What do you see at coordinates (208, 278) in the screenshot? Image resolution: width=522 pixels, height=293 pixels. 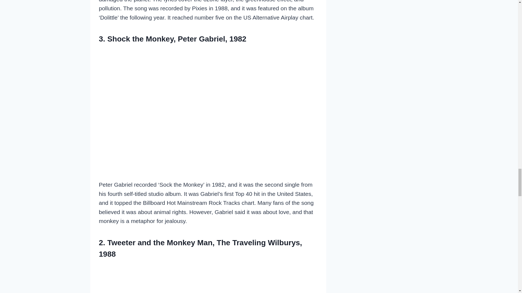 I see `Tweeter And The Monkey Man` at bounding box center [208, 278].